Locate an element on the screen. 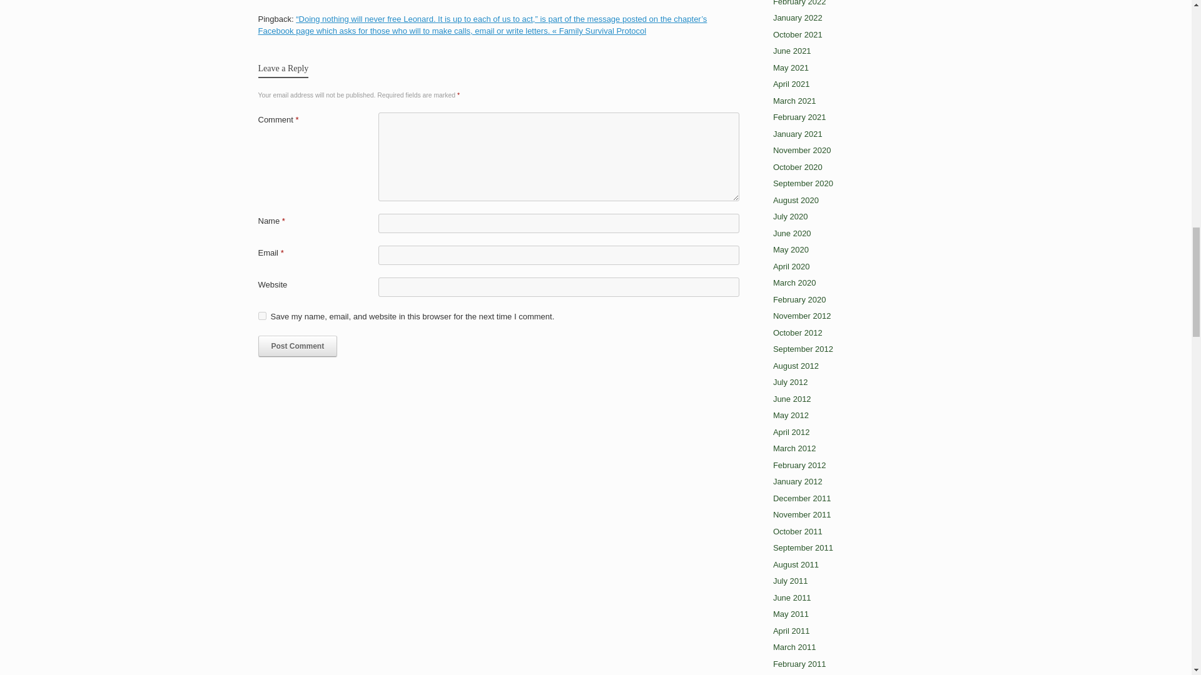 This screenshot has height=675, width=1201. Post Comment is located at coordinates (298, 346).